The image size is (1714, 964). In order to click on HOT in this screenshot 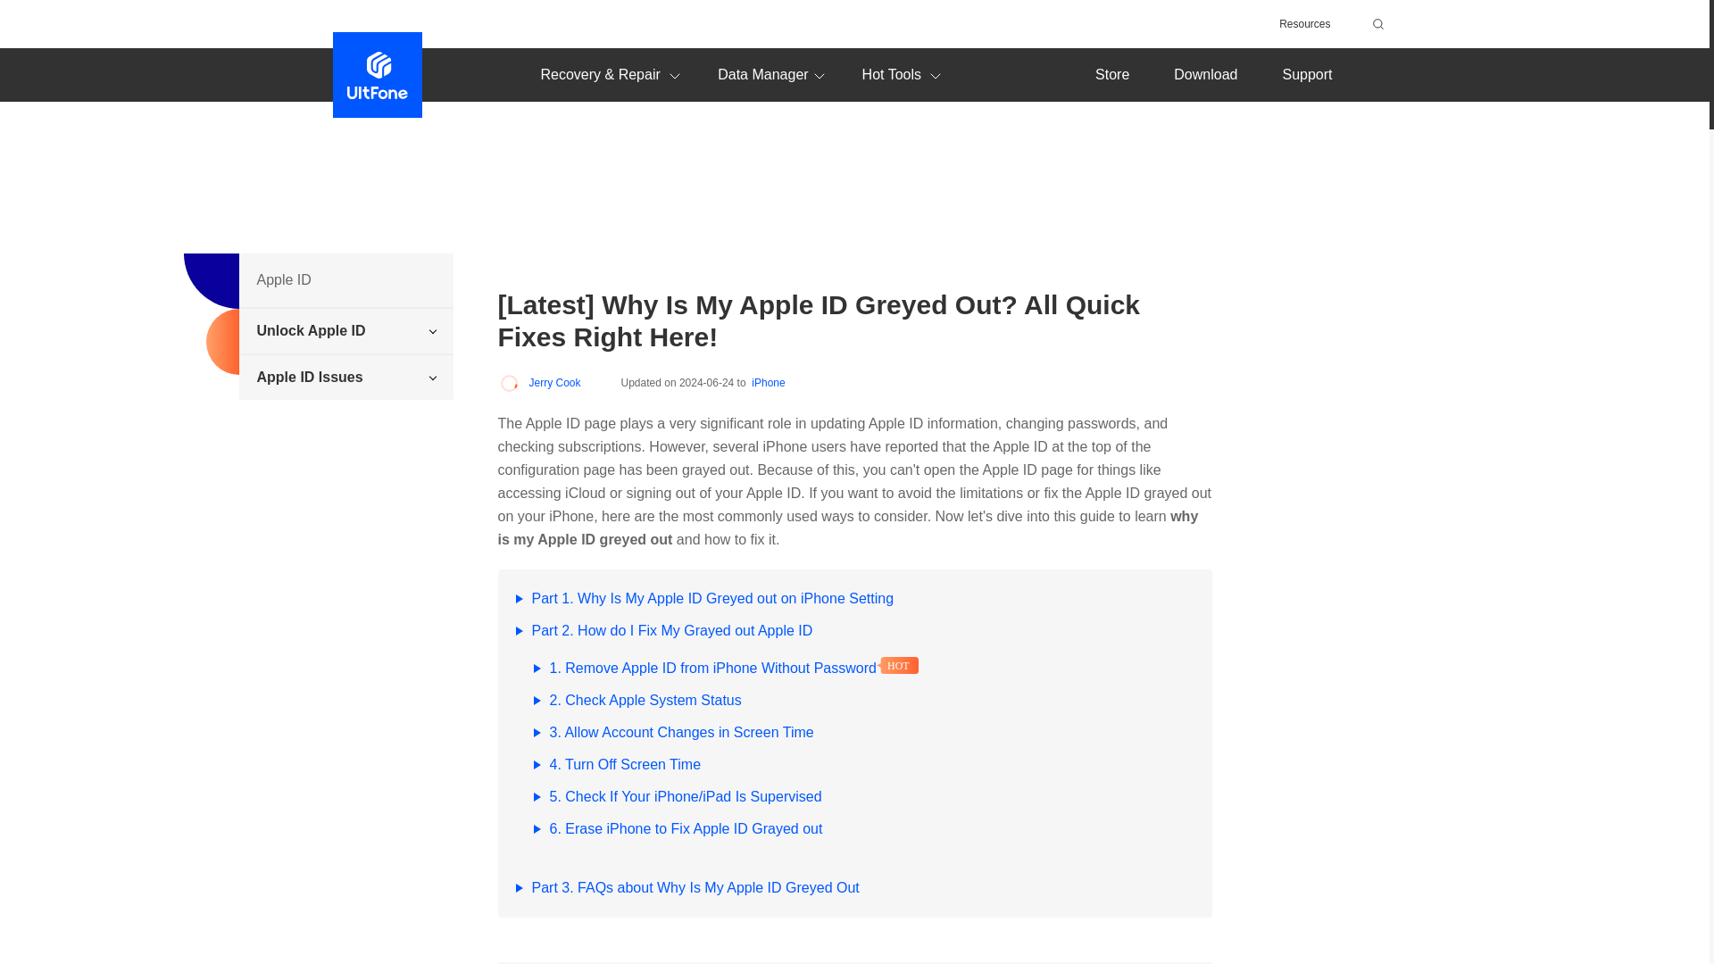, I will do `click(897, 664)`.